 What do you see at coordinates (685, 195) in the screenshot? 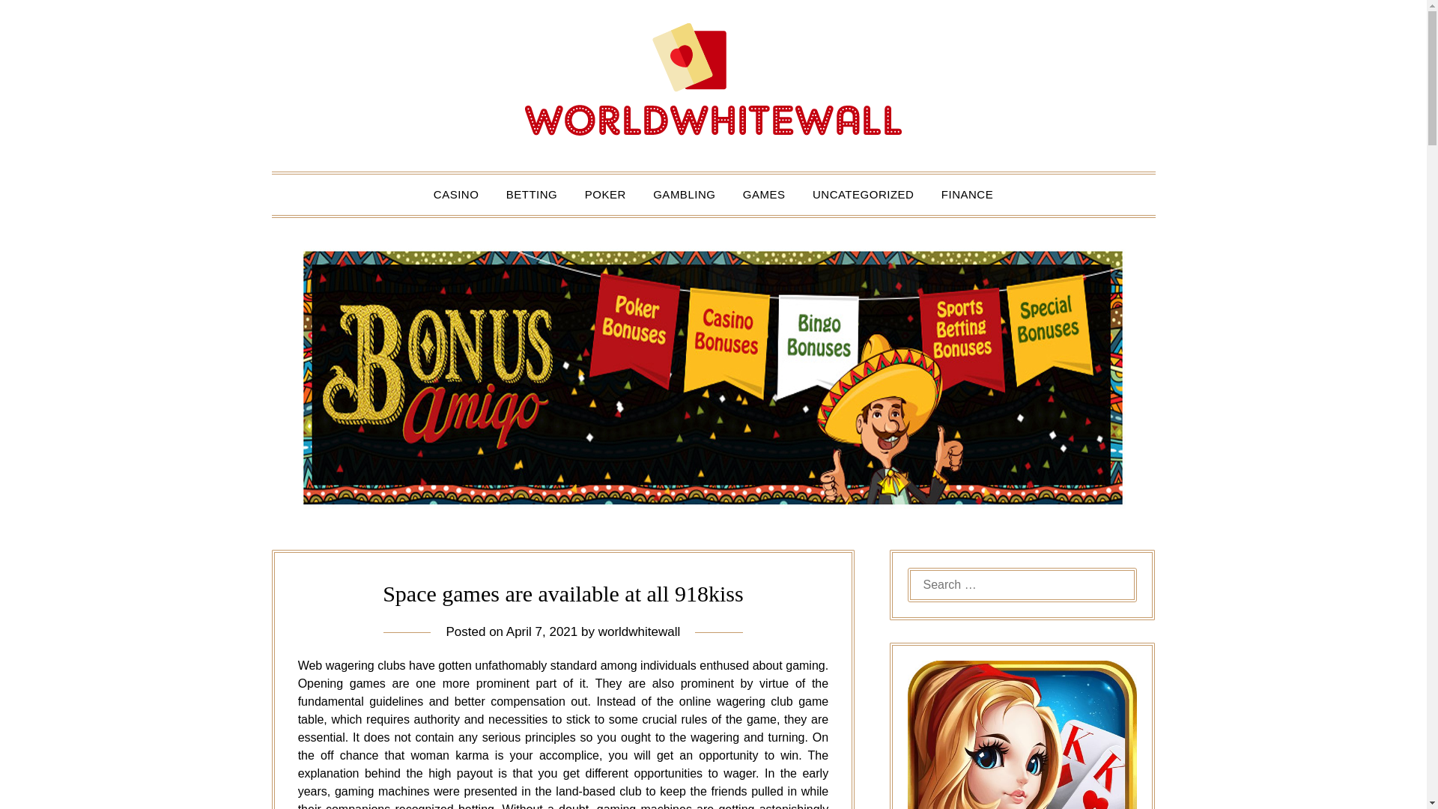
I see `GAMBLING` at bounding box center [685, 195].